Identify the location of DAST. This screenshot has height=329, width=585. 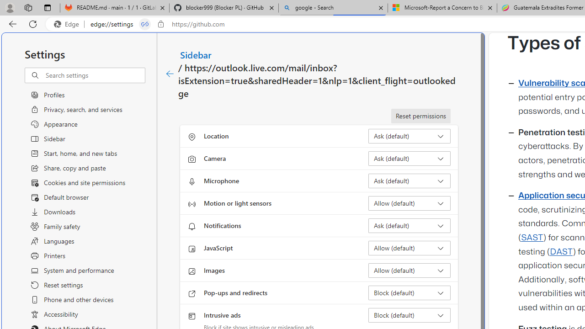
(561, 252).